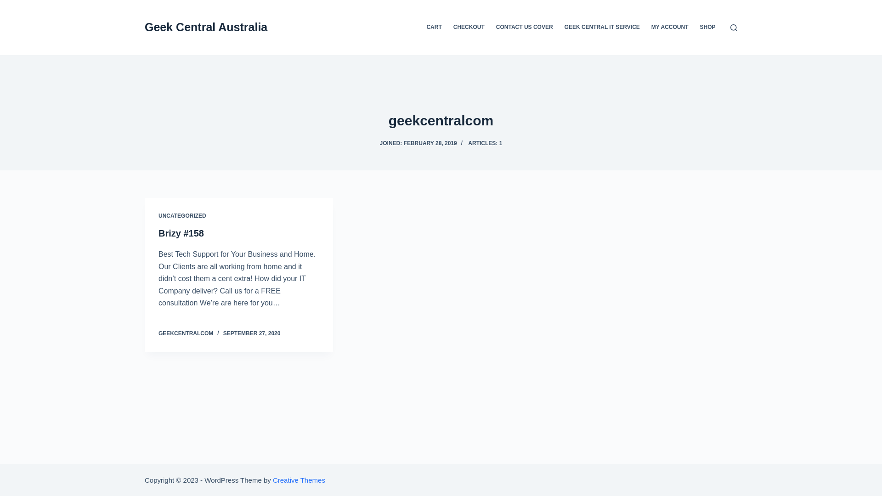  I want to click on GEEKCENTRALCOM, so click(186, 333).